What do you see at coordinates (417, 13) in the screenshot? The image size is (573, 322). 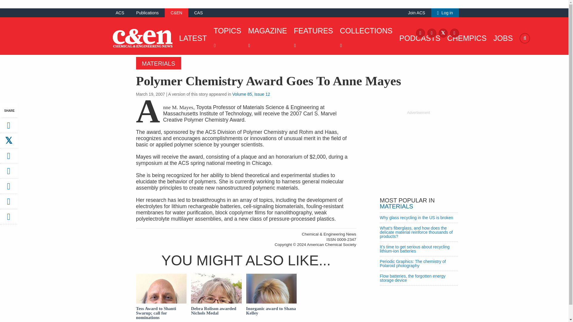 I see `Join ACS` at bounding box center [417, 13].